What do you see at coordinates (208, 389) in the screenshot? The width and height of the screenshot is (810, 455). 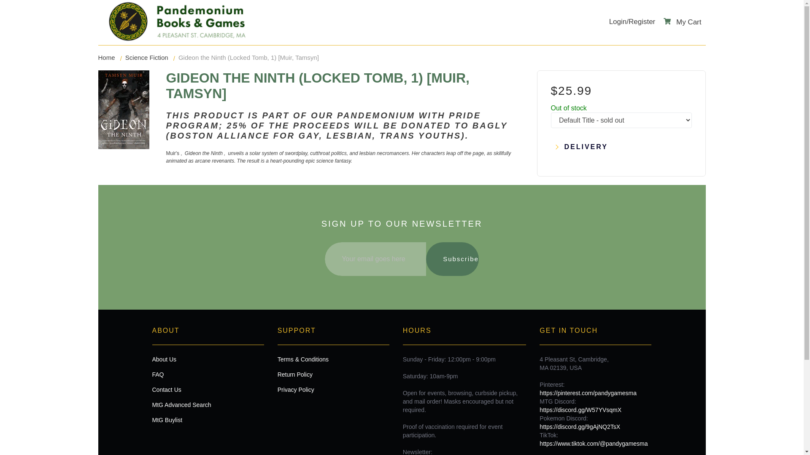 I see `Contact Us` at bounding box center [208, 389].